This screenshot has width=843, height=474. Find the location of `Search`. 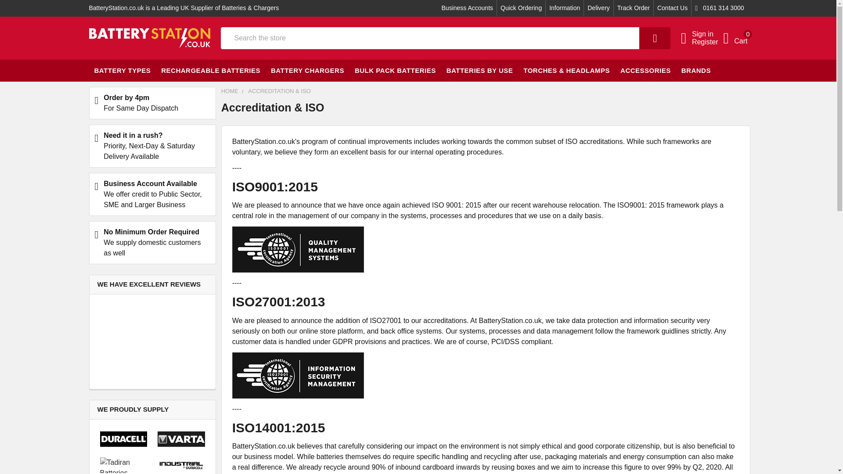

Search is located at coordinates (633, 8).